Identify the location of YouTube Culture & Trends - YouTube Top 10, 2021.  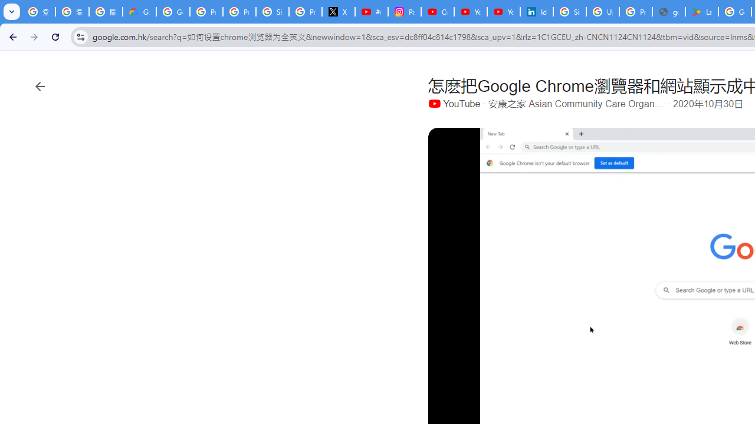
(503, 12).